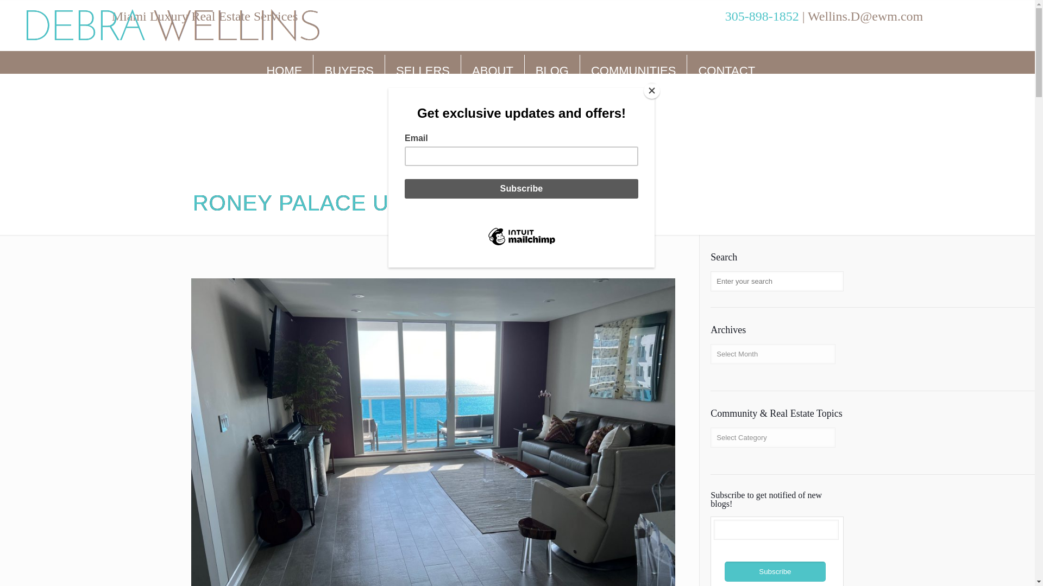 This screenshot has width=1043, height=586. Describe the element at coordinates (492, 71) in the screenshot. I see `ABOUT` at that location.